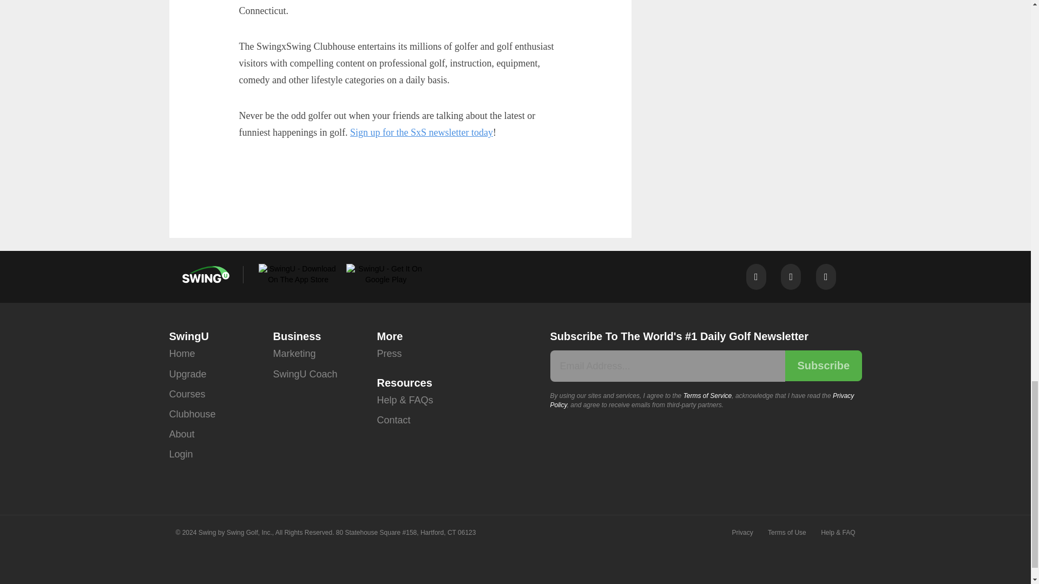 Image resolution: width=1039 pixels, height=584 pixels. What do you see at coordinates (304, 374) in the screenshot?
I see `SwingU Coach` at bounding box center [304, 374].